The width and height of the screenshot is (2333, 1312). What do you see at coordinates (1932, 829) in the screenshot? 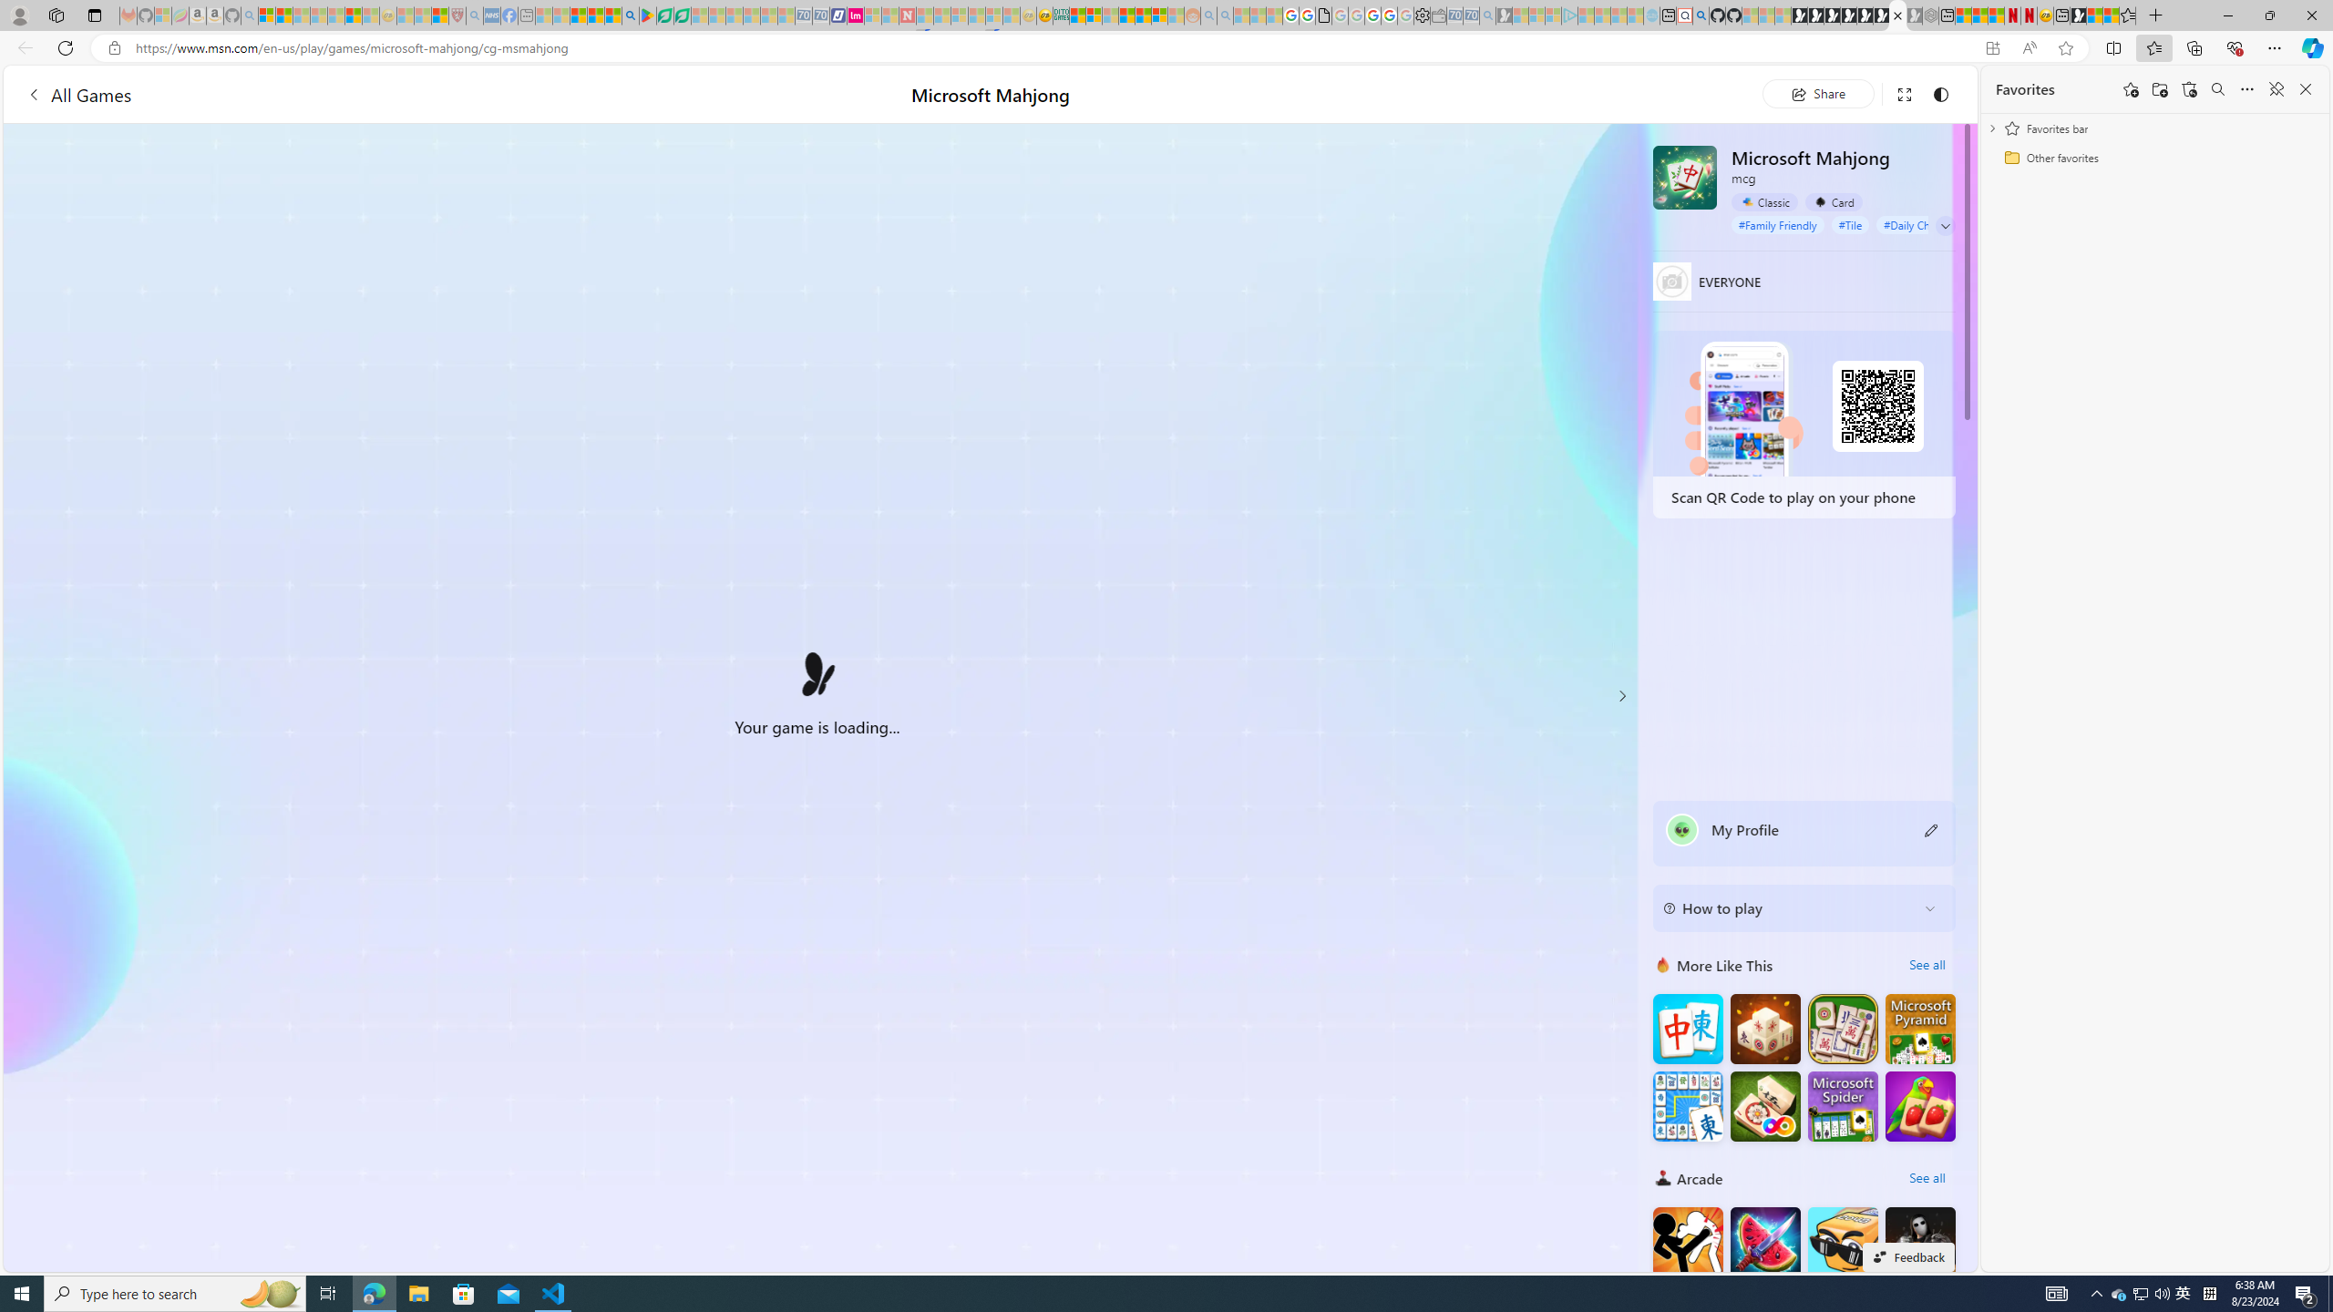
I see `Class: button edit-icon` at bounding box center [1932, 829].